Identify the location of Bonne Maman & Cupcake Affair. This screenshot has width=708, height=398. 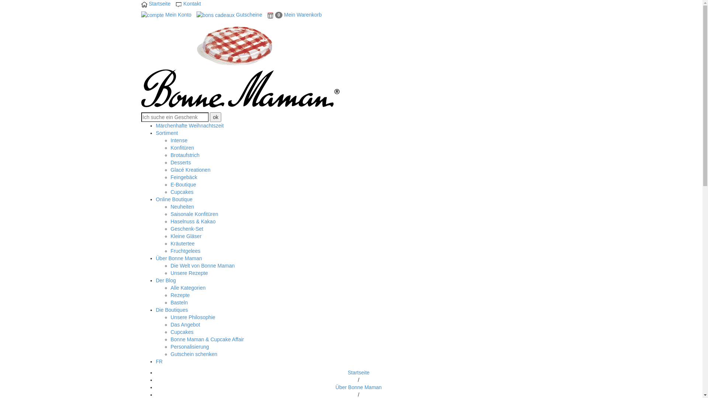
(207, 339).